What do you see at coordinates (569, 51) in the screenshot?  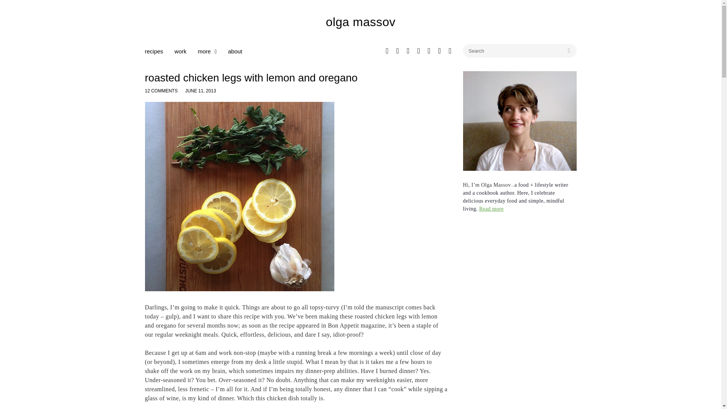 I see `Go` at bounding box center [569, 51].